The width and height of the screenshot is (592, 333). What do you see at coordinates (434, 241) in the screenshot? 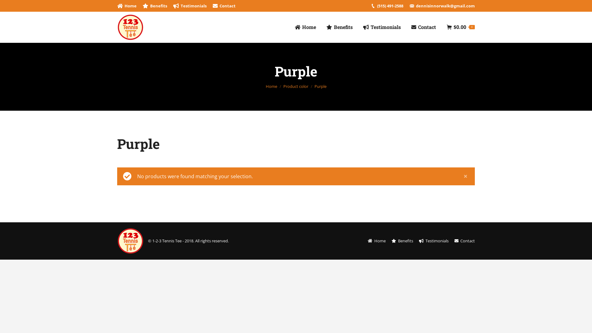
I see `Testimonials` at bounding box center [434, 241].